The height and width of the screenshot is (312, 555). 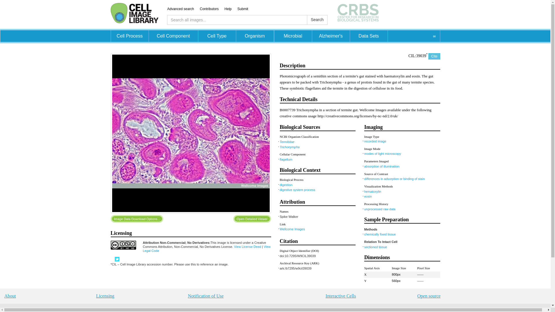 What do you see at coordinates (382, 153) in the screenshot?
I see `modes of light microscopy` at bounding box center [382, 153].